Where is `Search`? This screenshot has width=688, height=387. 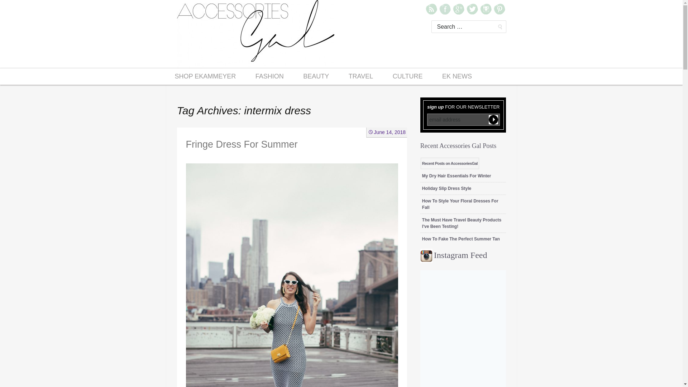
Search is located at coordinates (18, 8).